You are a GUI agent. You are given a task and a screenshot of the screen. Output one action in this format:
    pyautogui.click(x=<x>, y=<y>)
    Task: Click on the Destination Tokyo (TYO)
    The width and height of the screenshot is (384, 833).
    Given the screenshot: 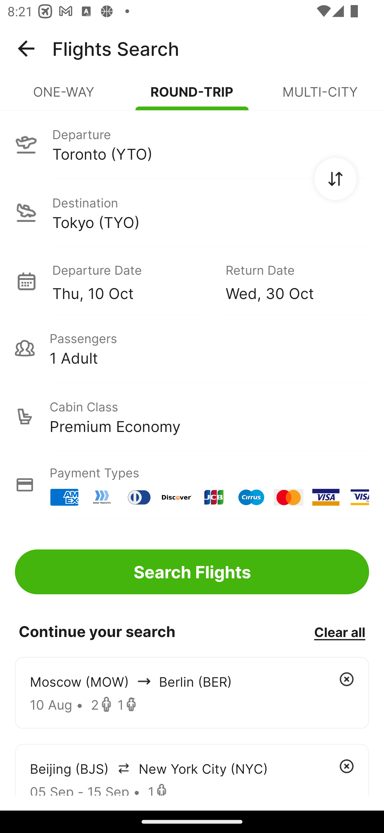 What is the action you would take?
    pyautogui.click(x=192, y=213)
    